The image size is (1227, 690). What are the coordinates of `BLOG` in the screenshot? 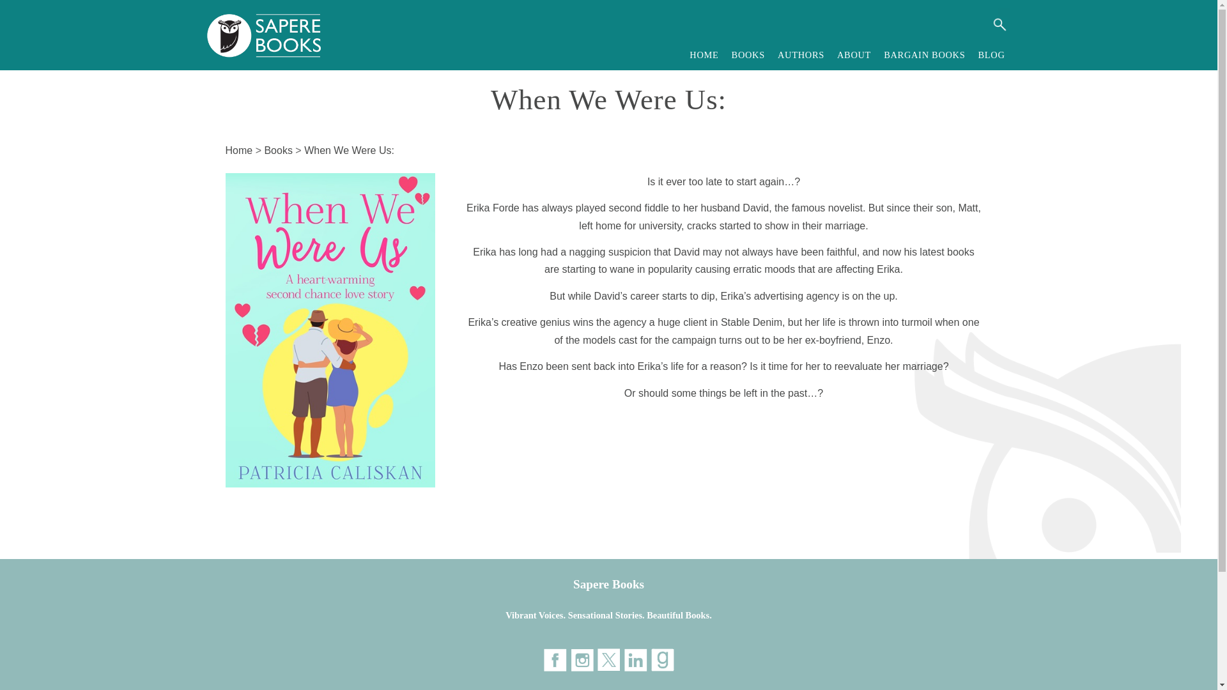 It's located at (991, 55).